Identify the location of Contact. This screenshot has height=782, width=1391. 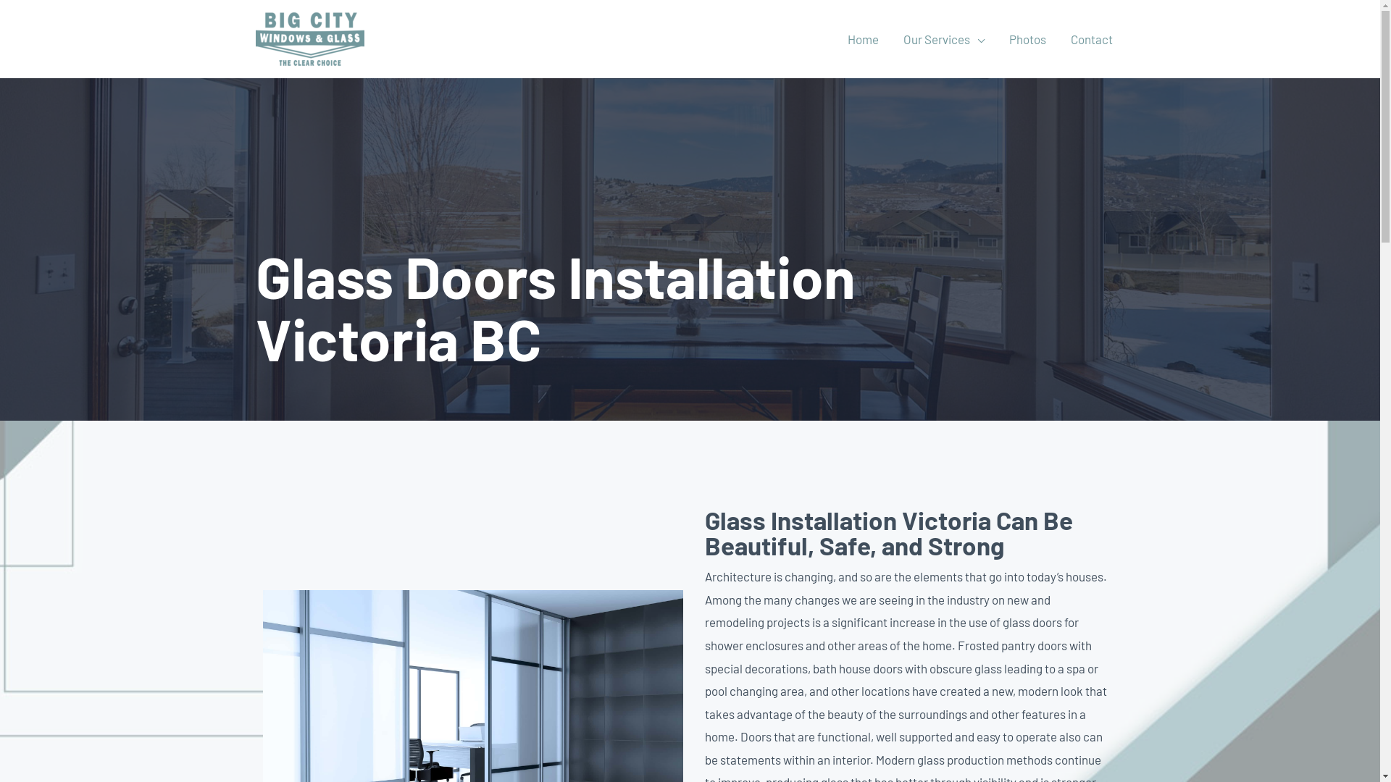
(1091, 39).